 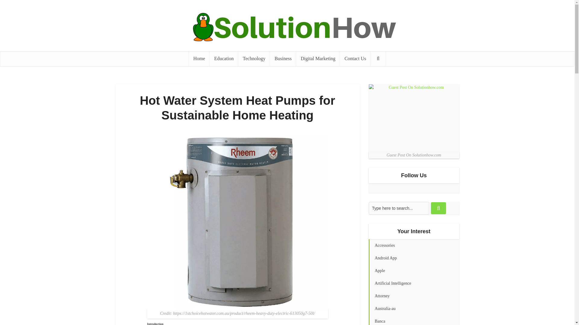 I want to click on Education, so click(x=224, y=58).